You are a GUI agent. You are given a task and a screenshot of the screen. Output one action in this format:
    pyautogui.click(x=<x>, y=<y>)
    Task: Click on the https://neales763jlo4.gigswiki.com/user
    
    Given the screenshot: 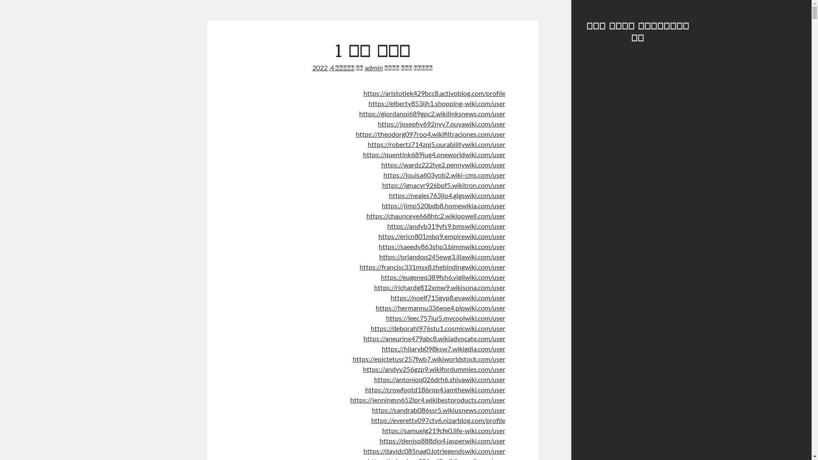 What is the action you would take?
    pyautogui.click(x=447, y=195)
    